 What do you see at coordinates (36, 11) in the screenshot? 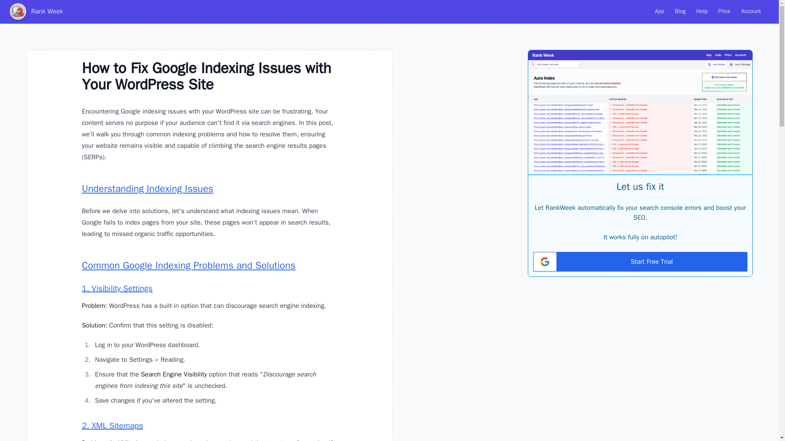
I see `Rank Week` at bounding box center [36, 11].